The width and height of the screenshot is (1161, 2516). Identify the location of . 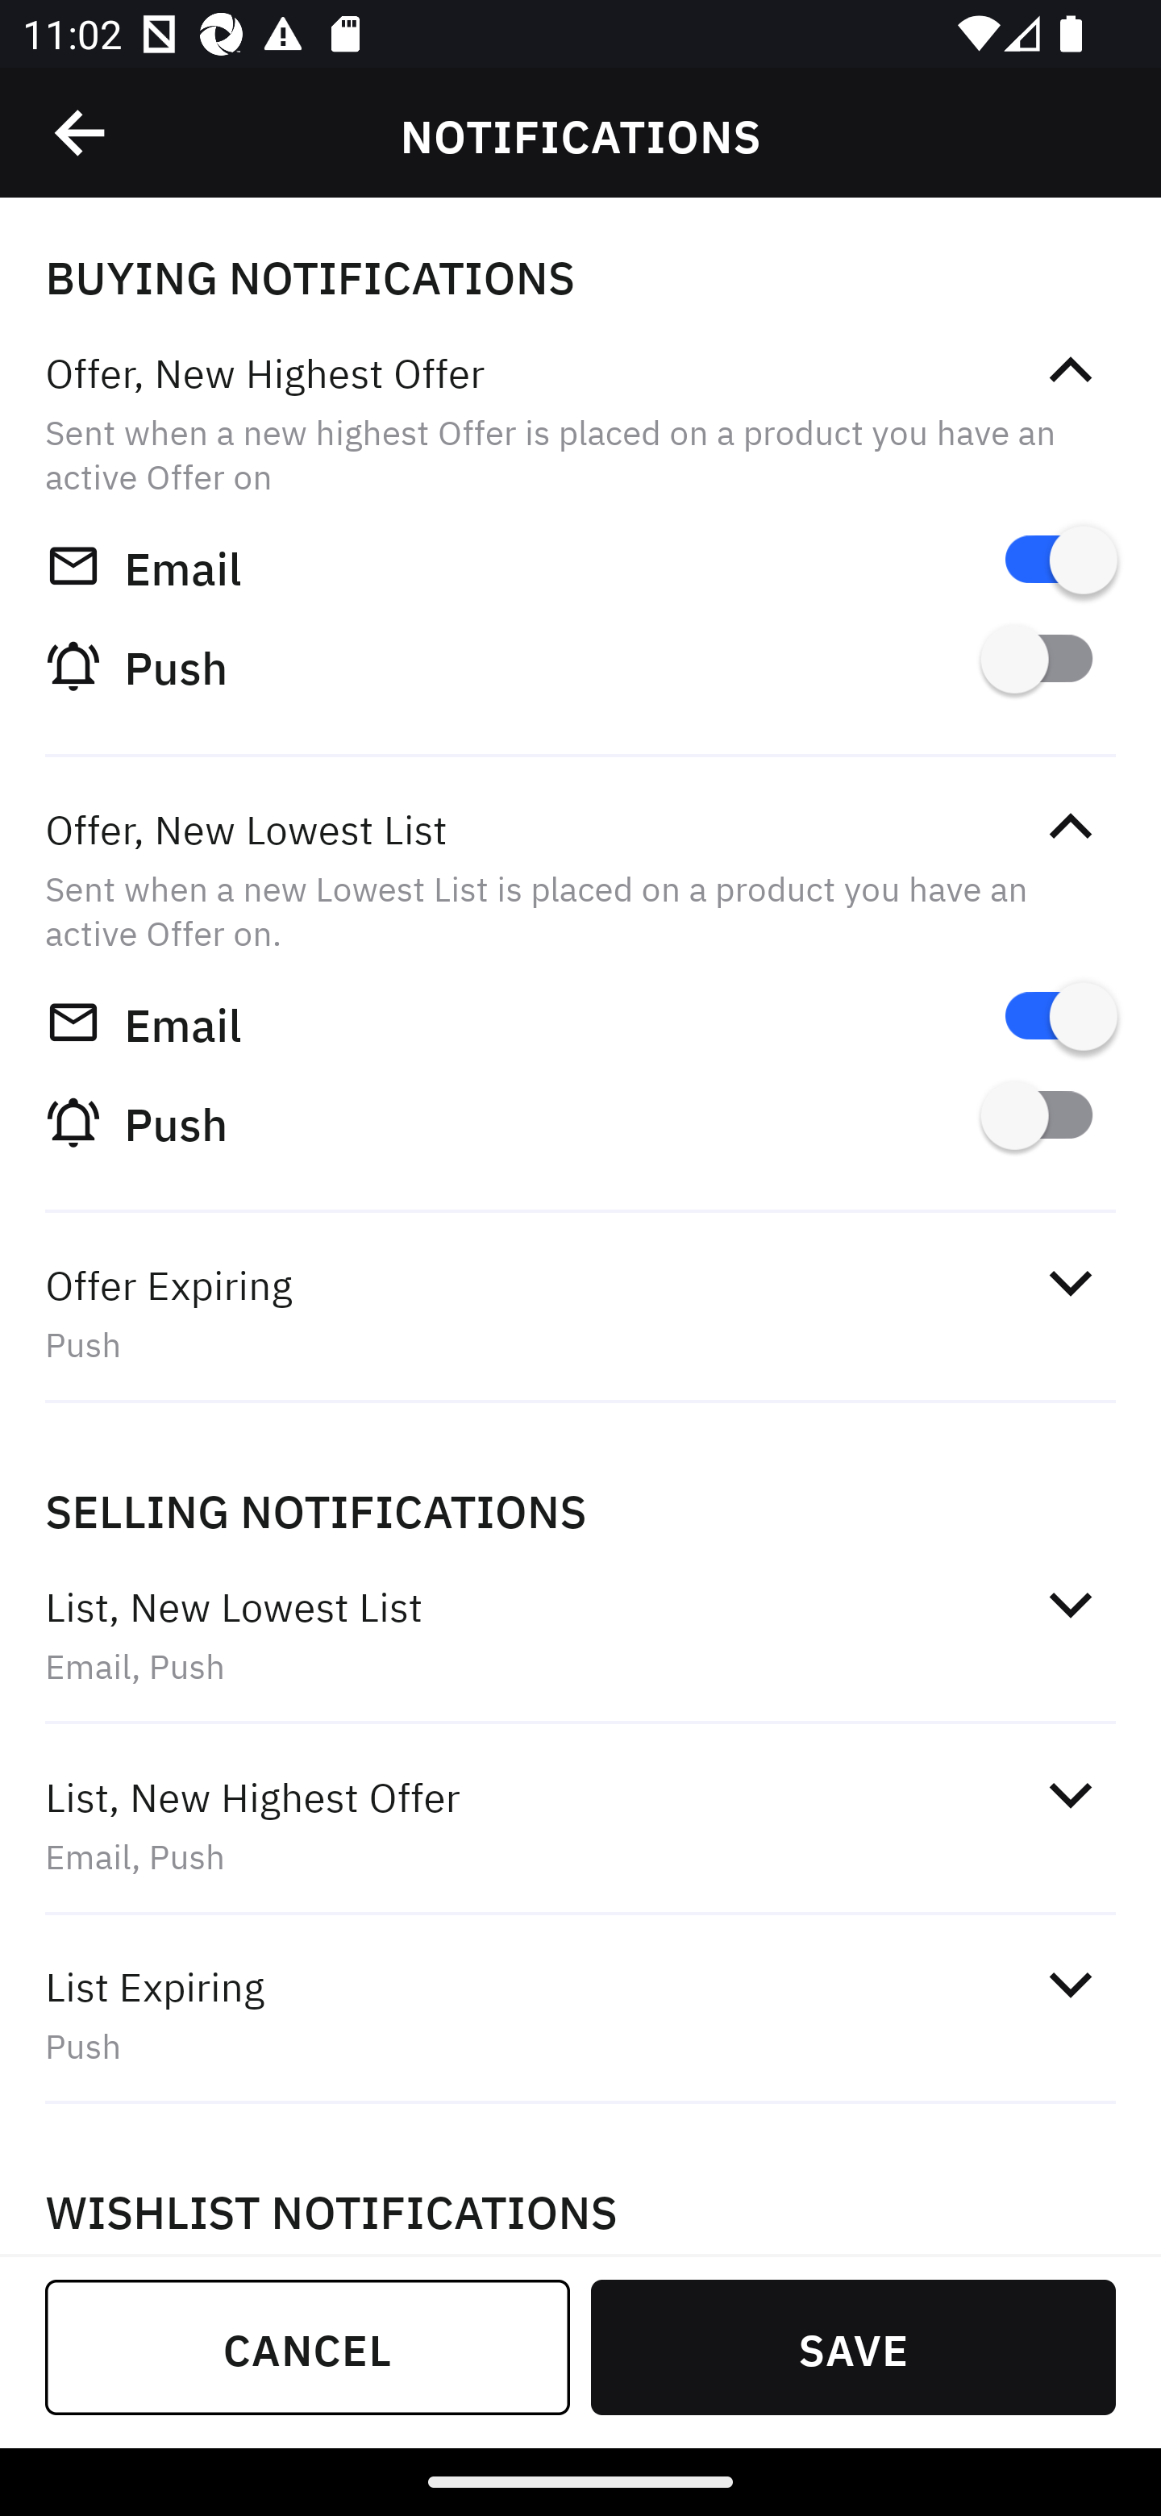
(1070, 826).